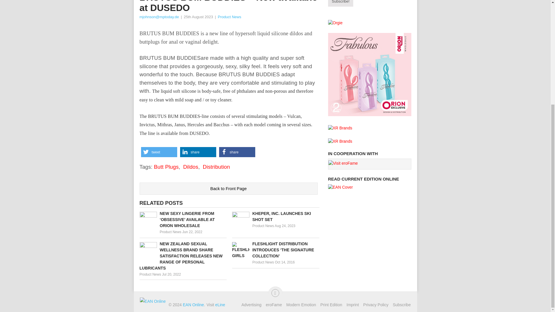  I want to click on Share on Facebook, so click(237, 152).